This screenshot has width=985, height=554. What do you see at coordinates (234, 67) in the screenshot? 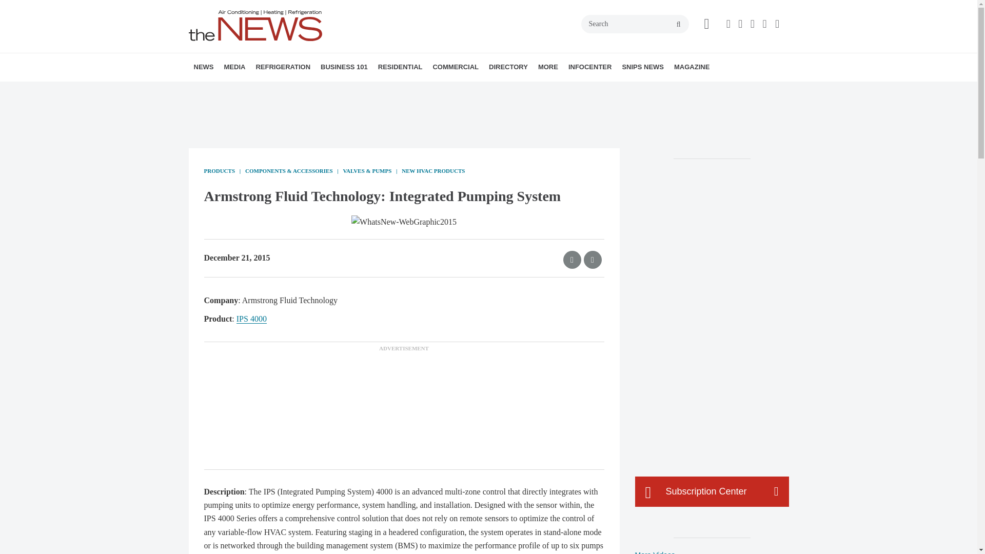
I see `MEDIA` at bounding box center [234, 67].